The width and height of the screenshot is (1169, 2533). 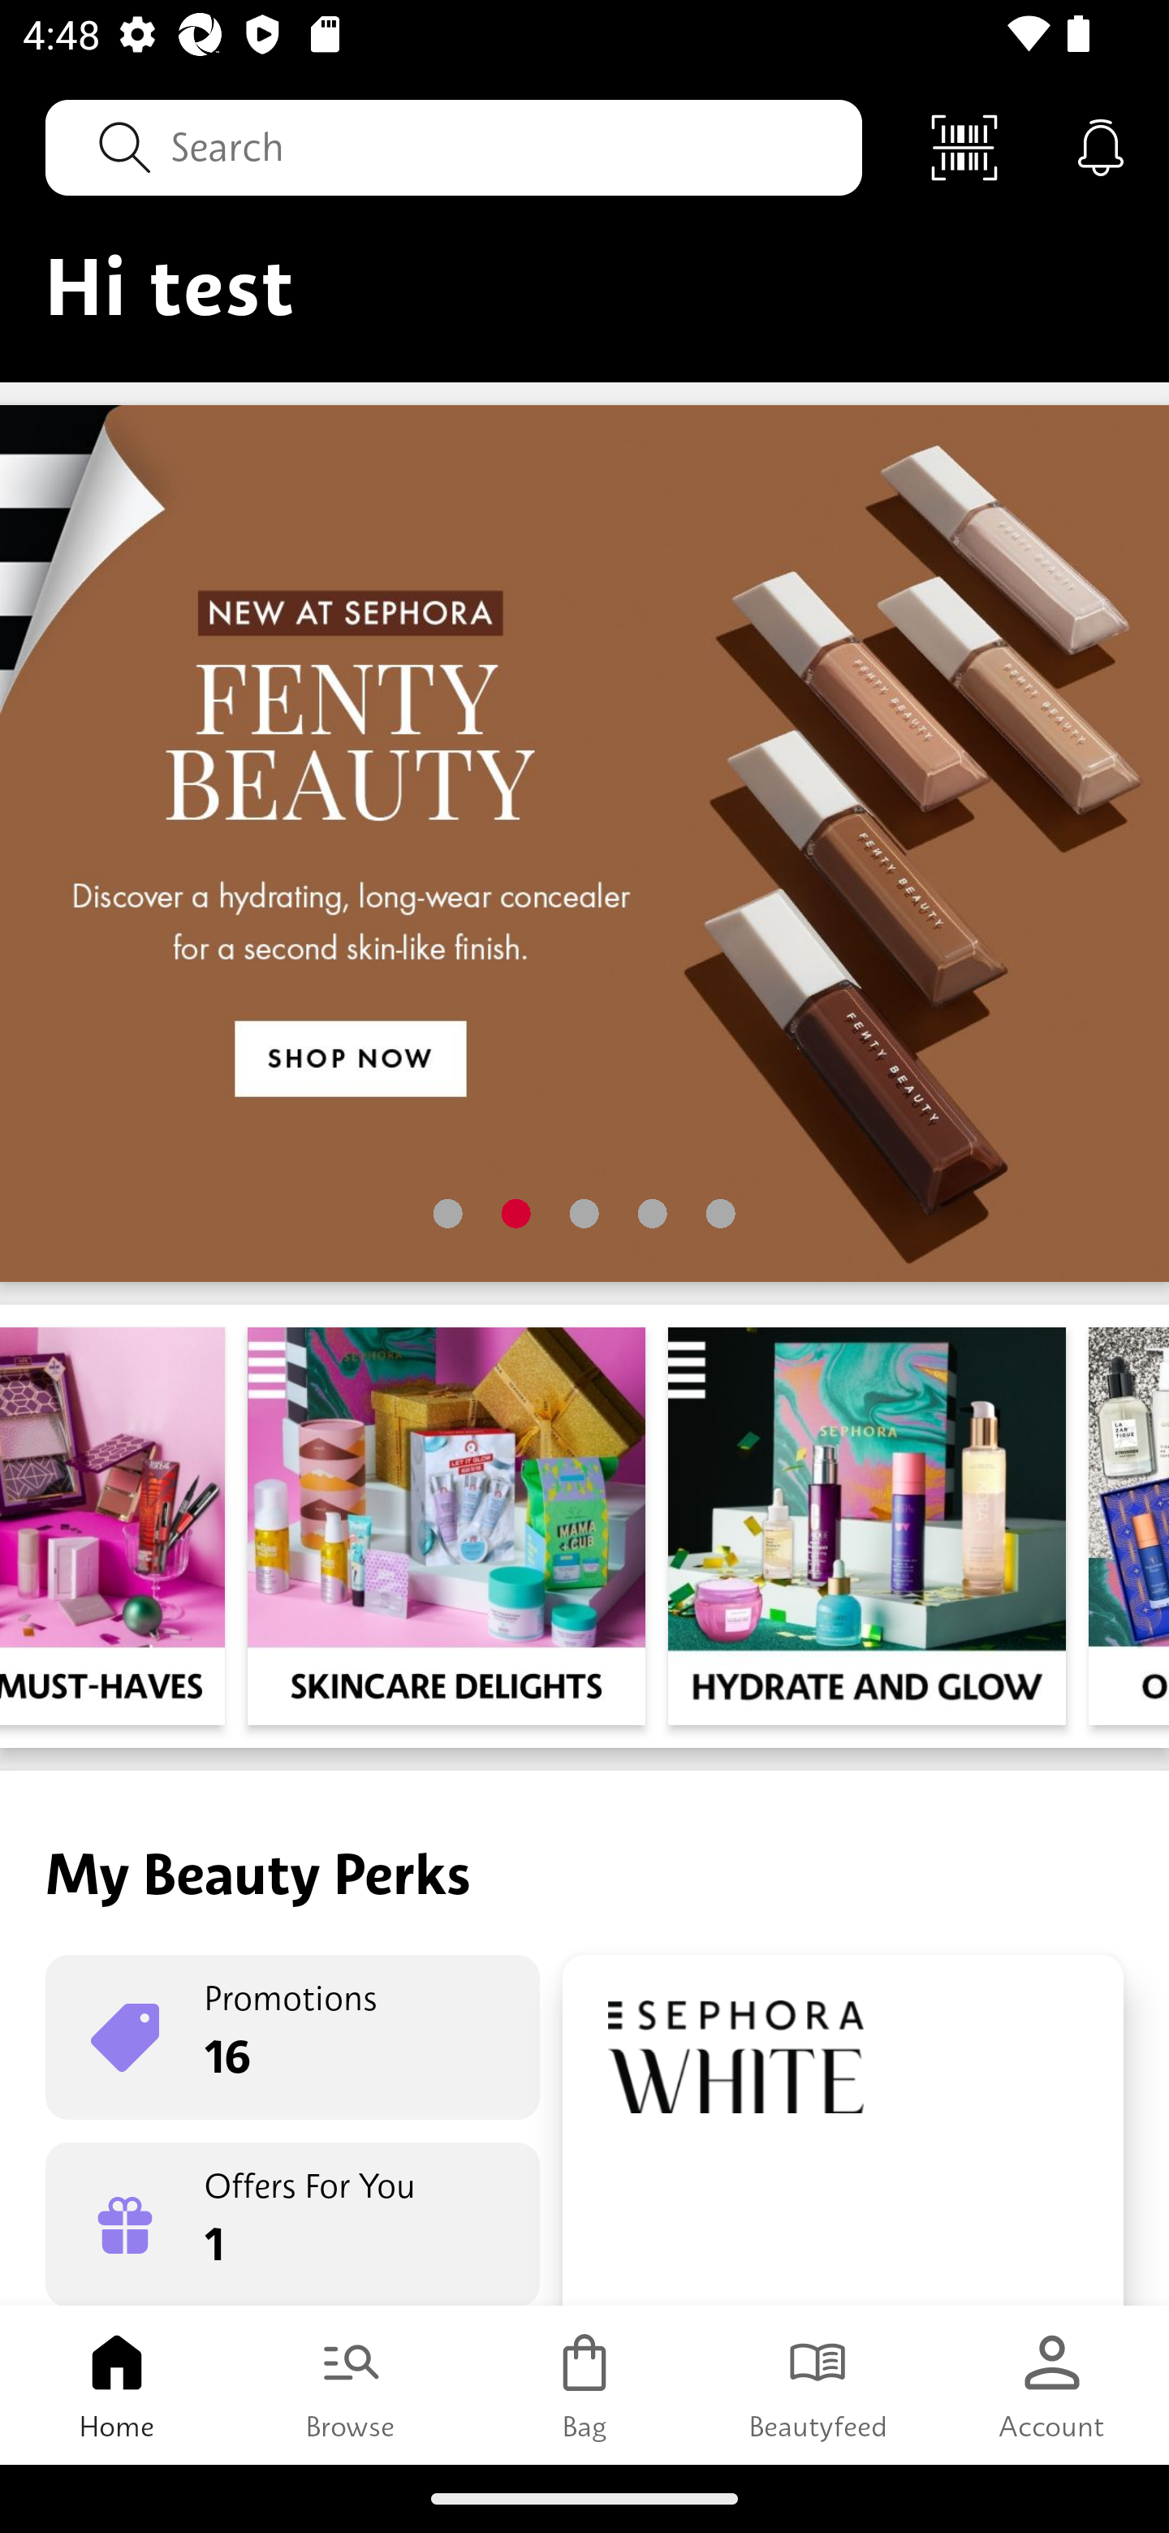 I want to click on Browse, so click(x=351, y=2384).